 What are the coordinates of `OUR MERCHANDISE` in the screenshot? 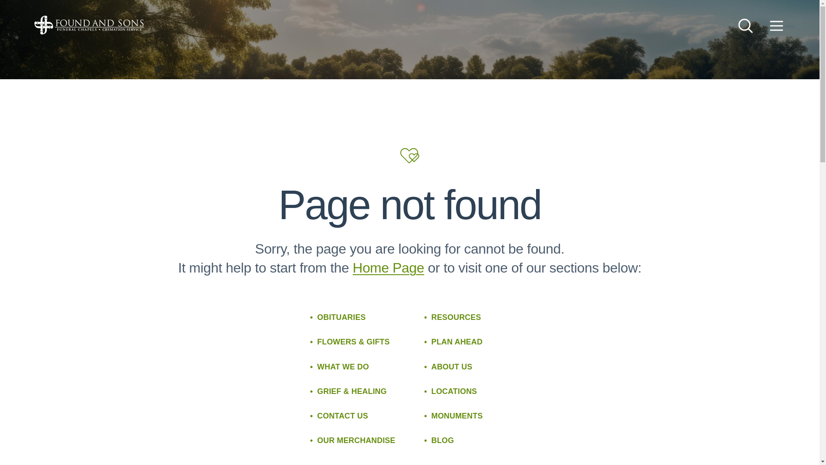 It's located at (353, 440).